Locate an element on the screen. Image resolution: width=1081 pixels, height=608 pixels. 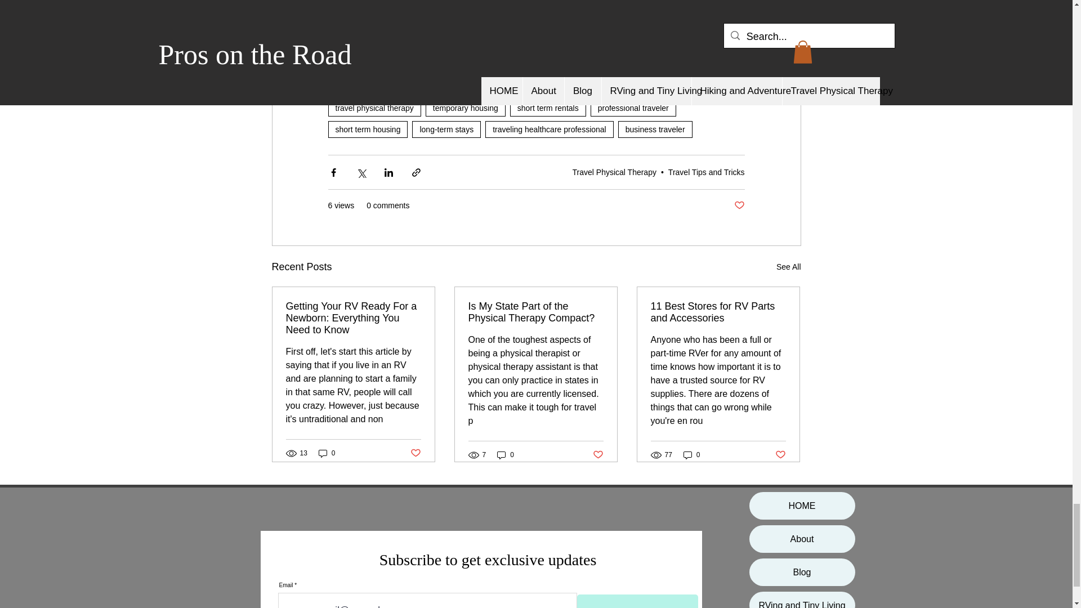
short term housing is located at coordinates (367, 129).